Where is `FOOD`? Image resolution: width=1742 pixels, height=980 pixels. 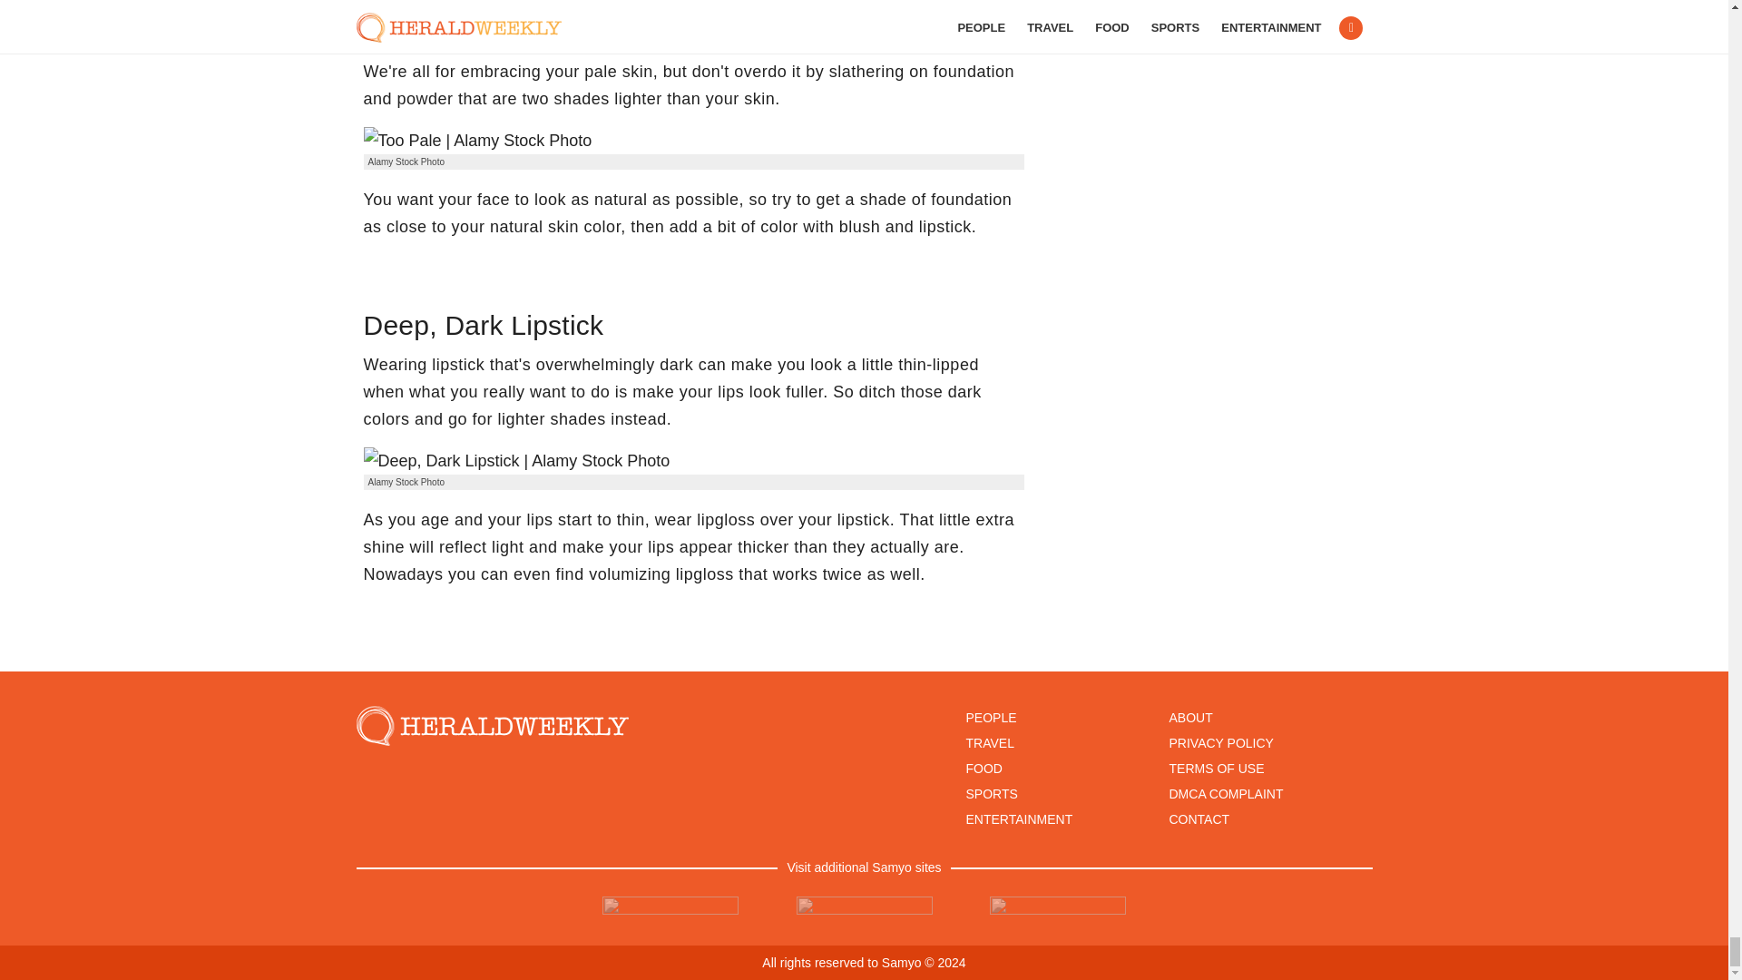
FOOD is located at coordinates (984, 769).